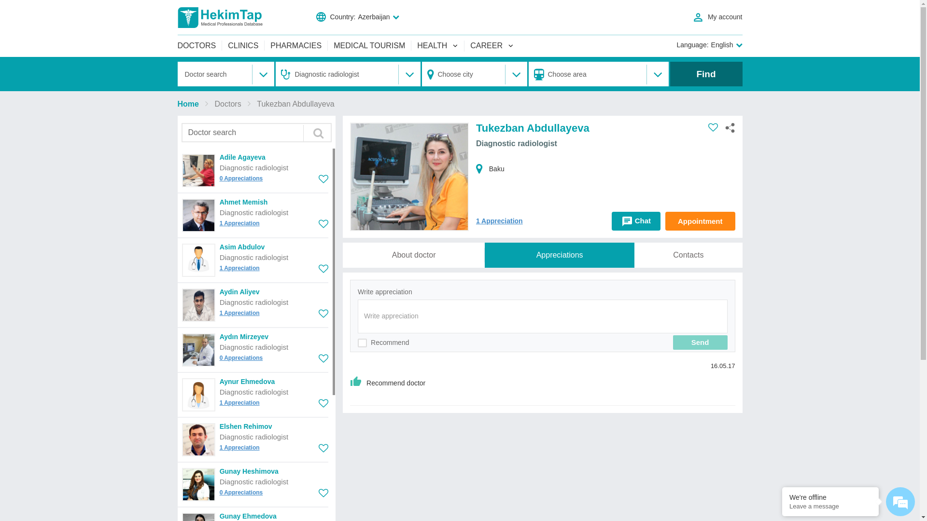  Describe the element at coordinates (188, 104) in the screenshot. I see `Home` at that location.